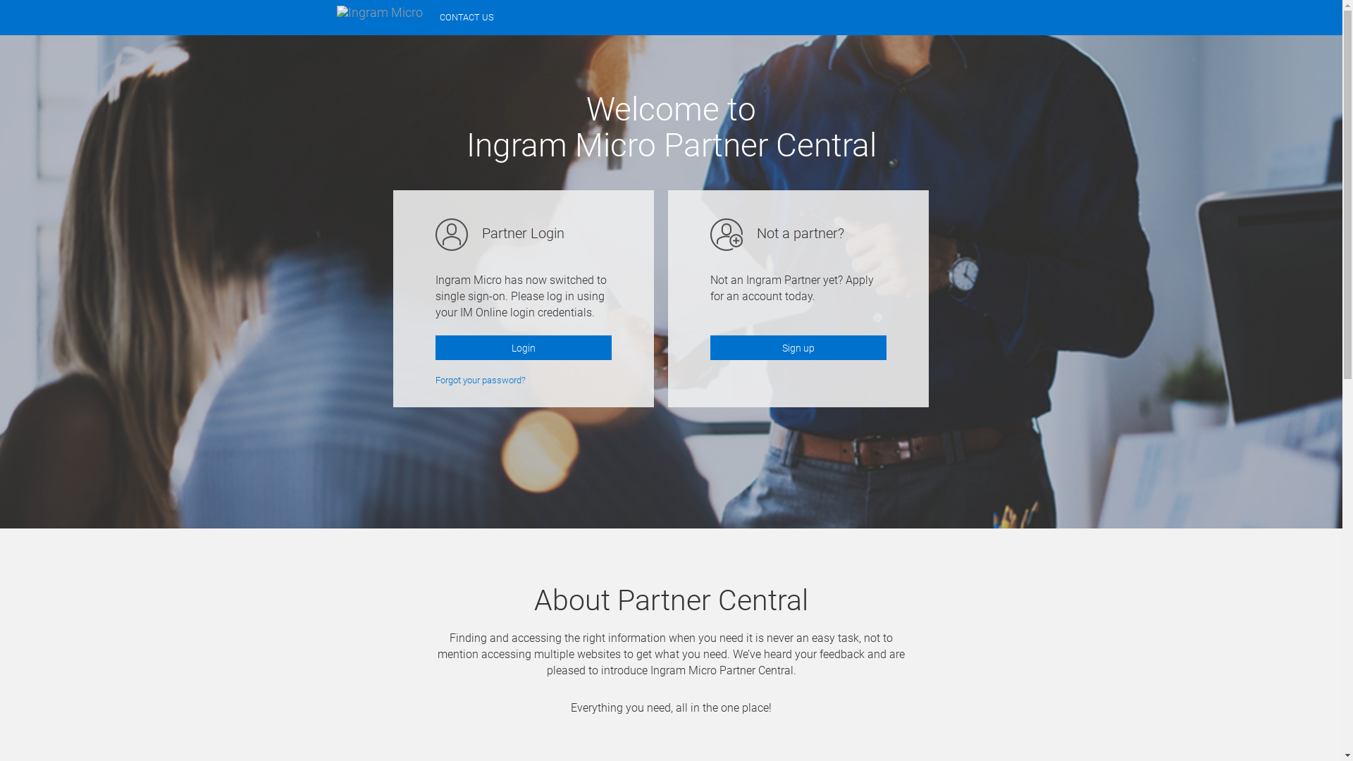 The image size is (1353, 761). I want to click on Forgot your password?, so click(481, 380).